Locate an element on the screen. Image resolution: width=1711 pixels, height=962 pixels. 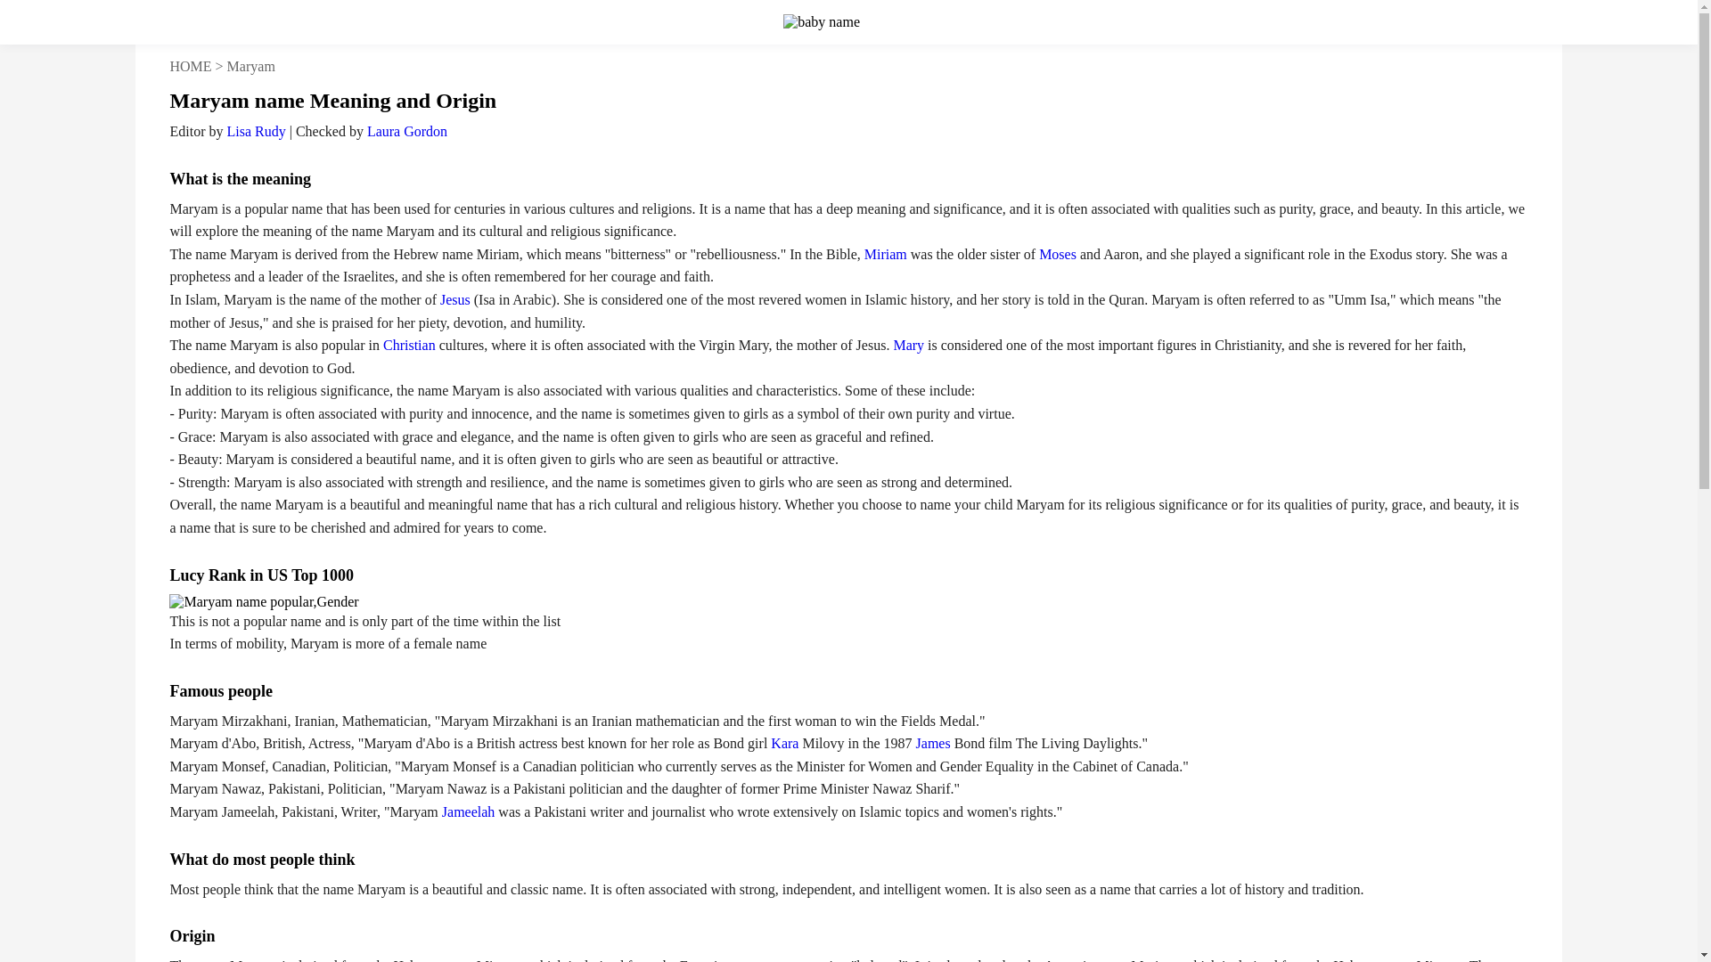
Jesus is located at coordinates (454, 299).